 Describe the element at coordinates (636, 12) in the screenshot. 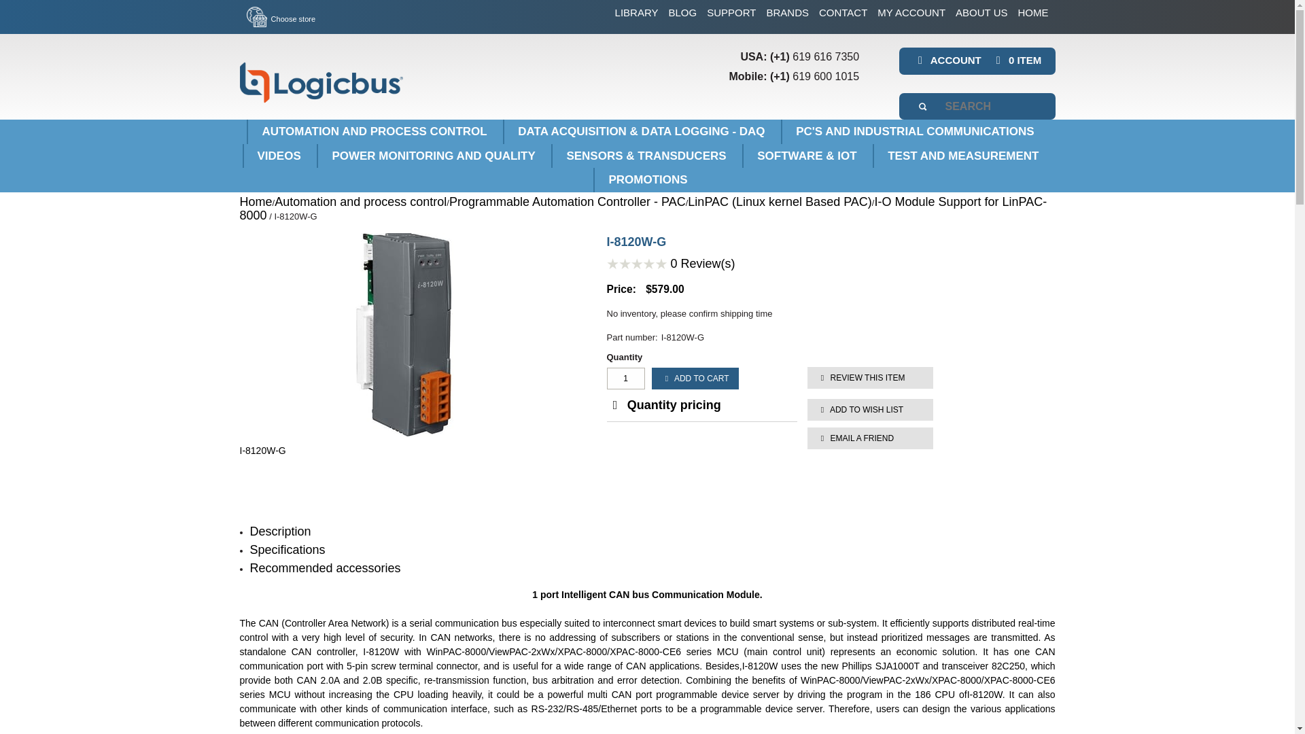

I see `LIBRARY` at that location.